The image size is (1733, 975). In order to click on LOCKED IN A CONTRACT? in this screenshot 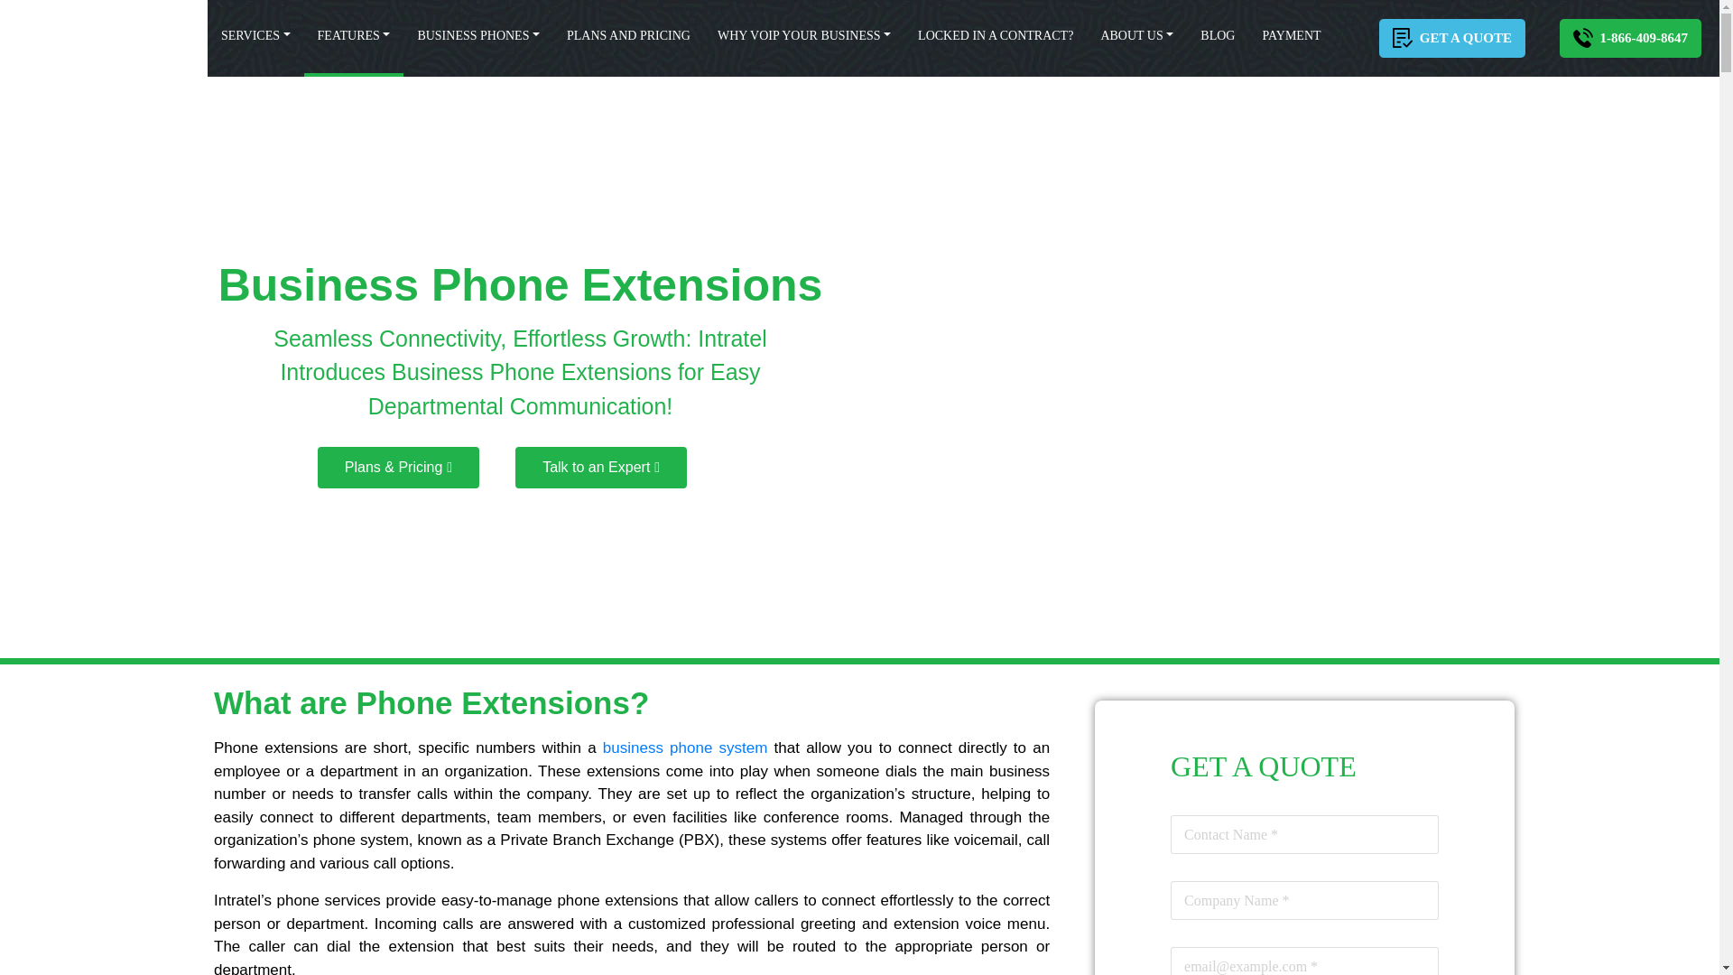, I will do `click(995, 36)`.